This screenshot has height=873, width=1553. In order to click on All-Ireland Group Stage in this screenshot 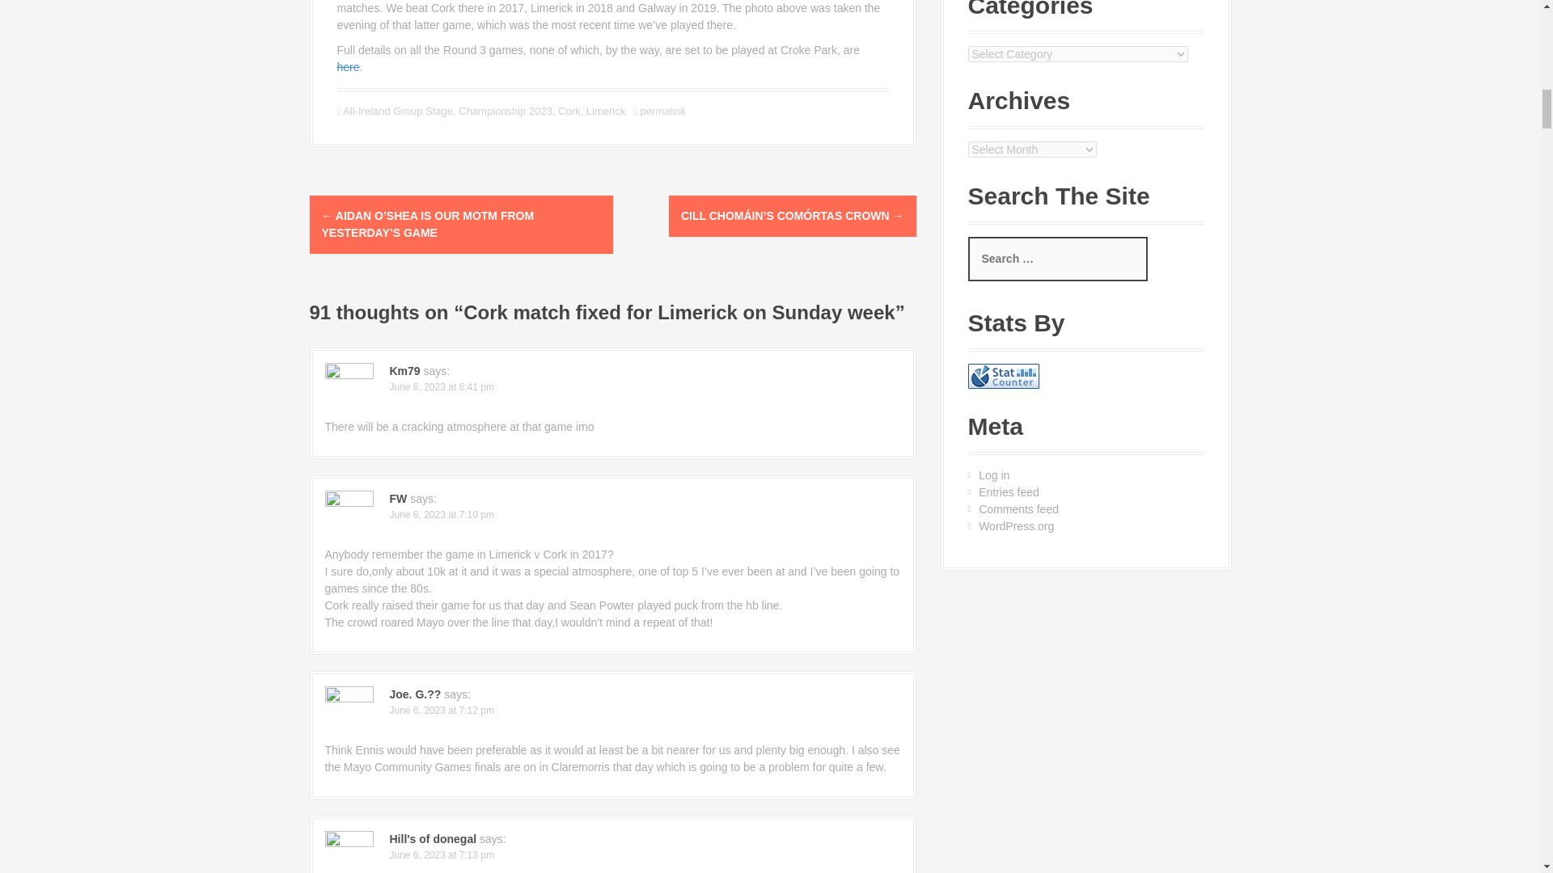, I will do `click(398, 110)`.